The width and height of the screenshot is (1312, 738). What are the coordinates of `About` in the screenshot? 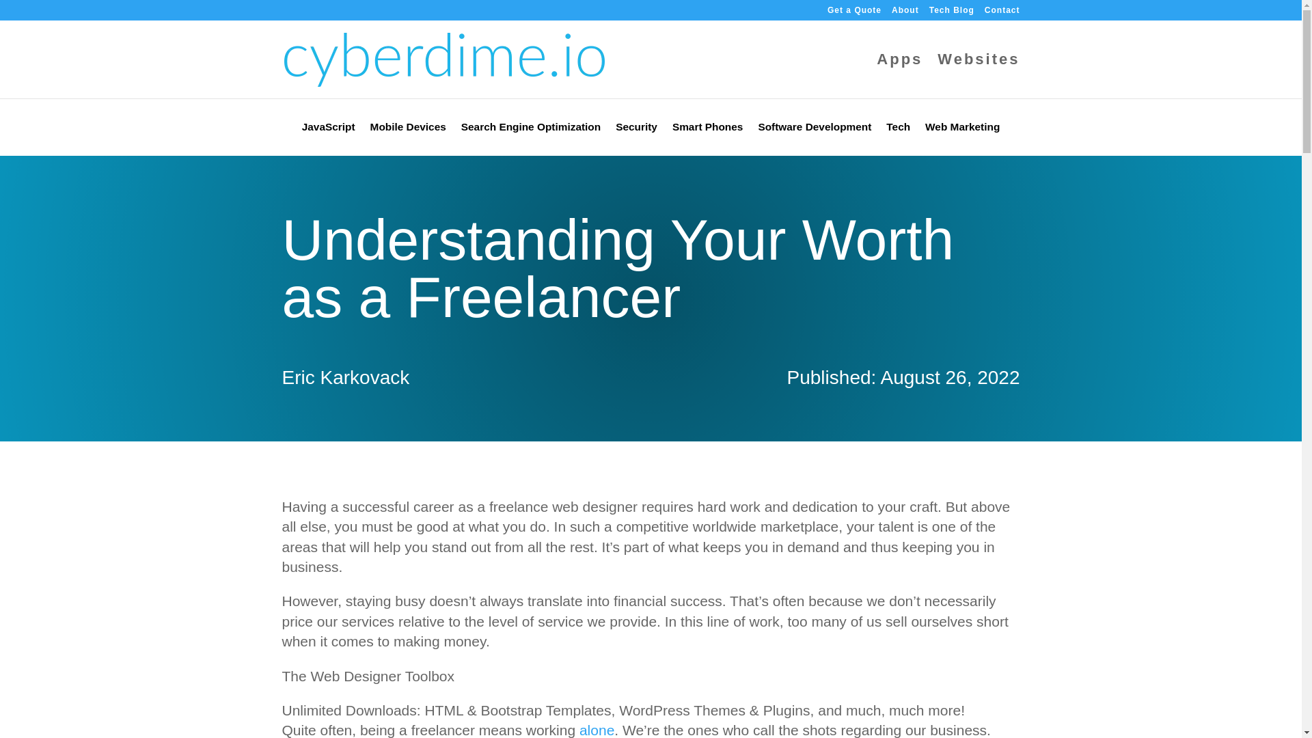 It's located at (905, 13).